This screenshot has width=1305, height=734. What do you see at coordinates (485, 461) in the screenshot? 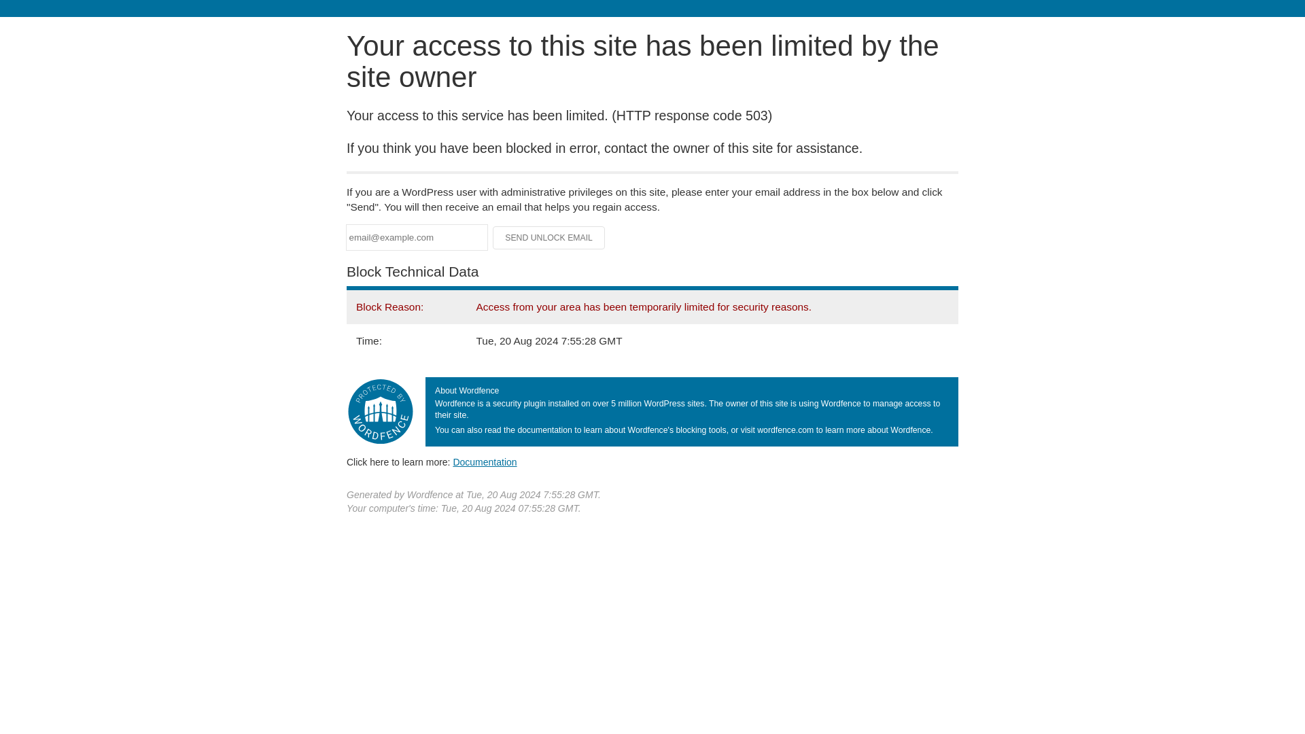
I see `Documentation` at bounding box center [485, 461].